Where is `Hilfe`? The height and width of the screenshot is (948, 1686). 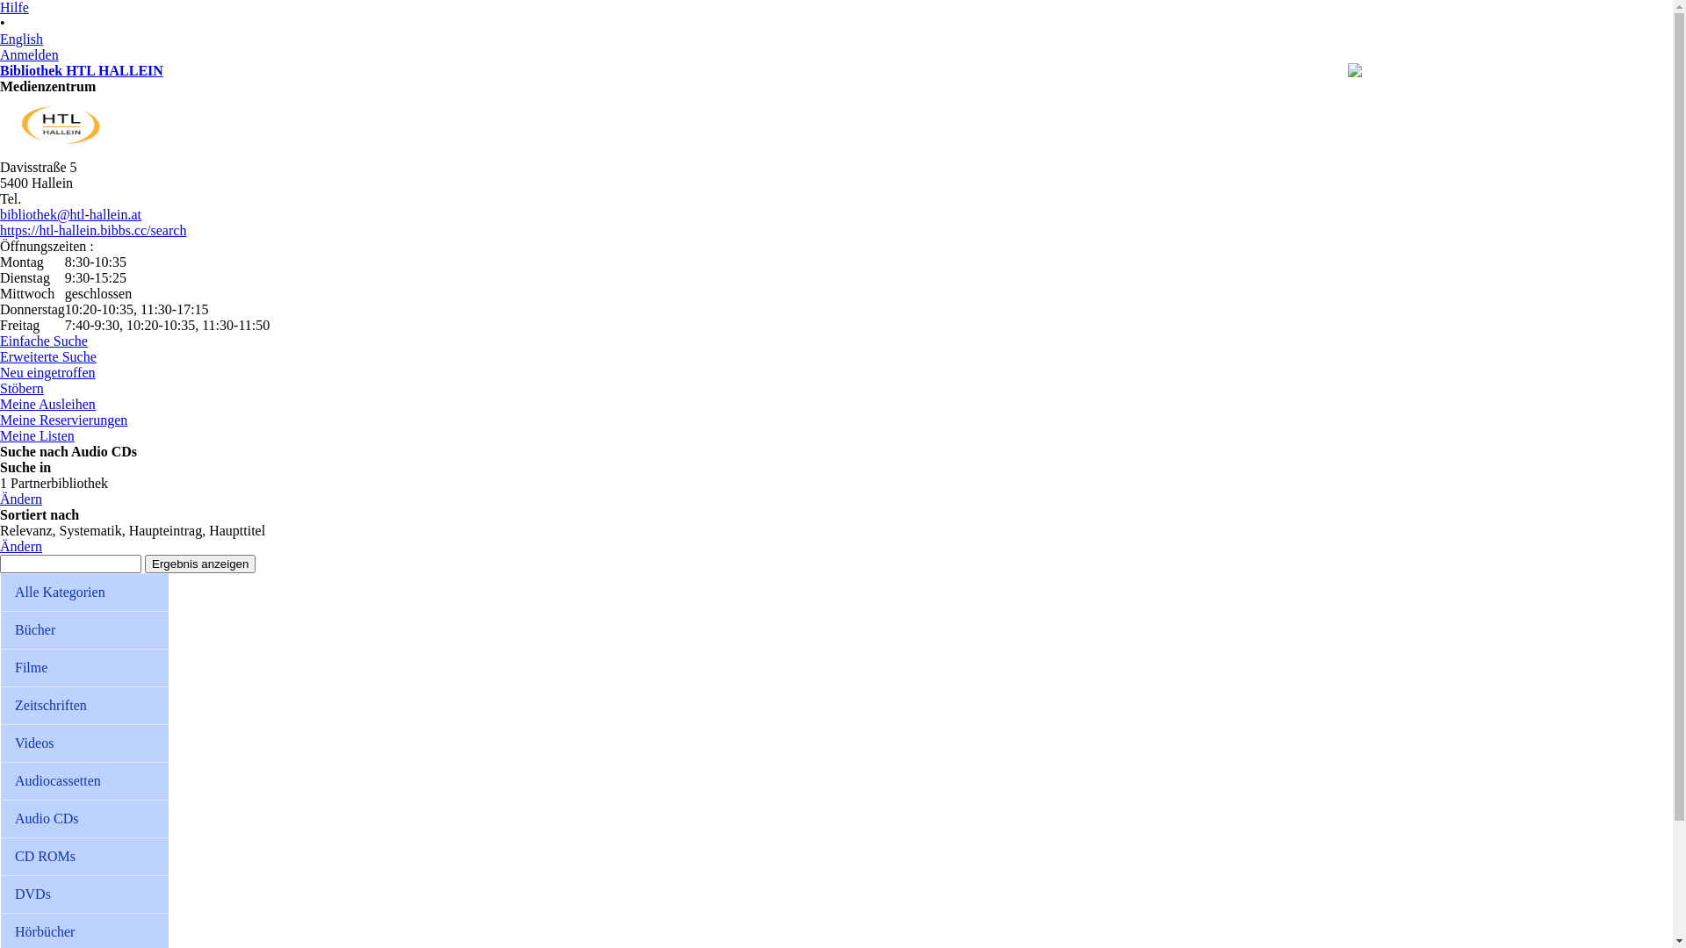 Hilfe is located at coordinates (14, 7).